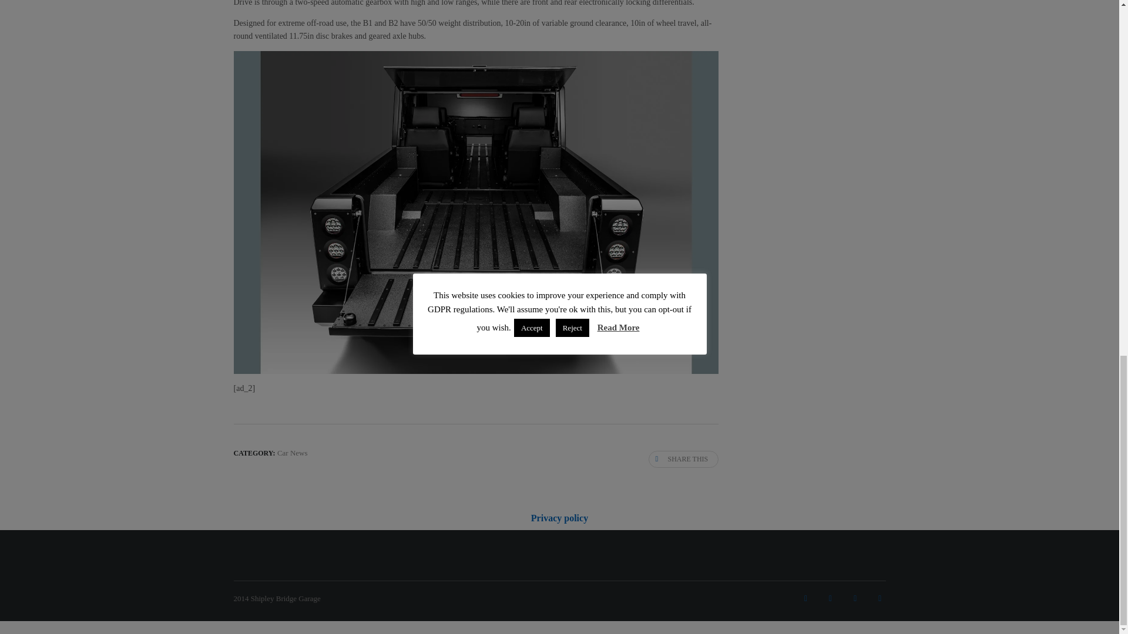  I want to click on Share this, so click(684, 459).